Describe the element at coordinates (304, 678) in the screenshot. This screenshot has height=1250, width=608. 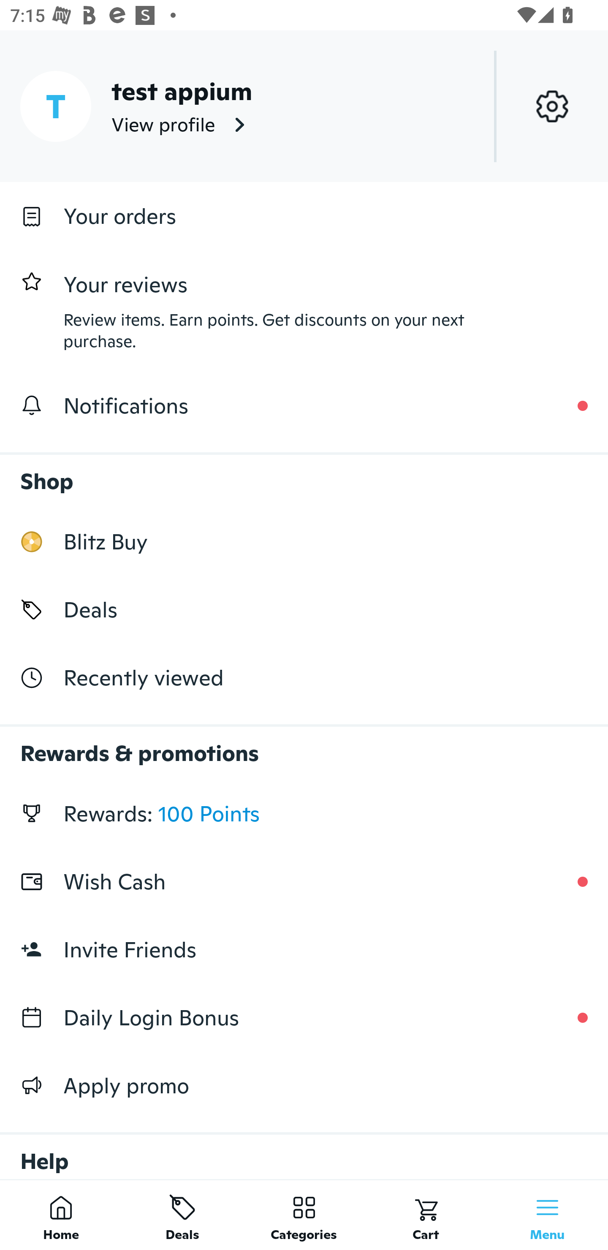
I see `Recently viewed` at that location.